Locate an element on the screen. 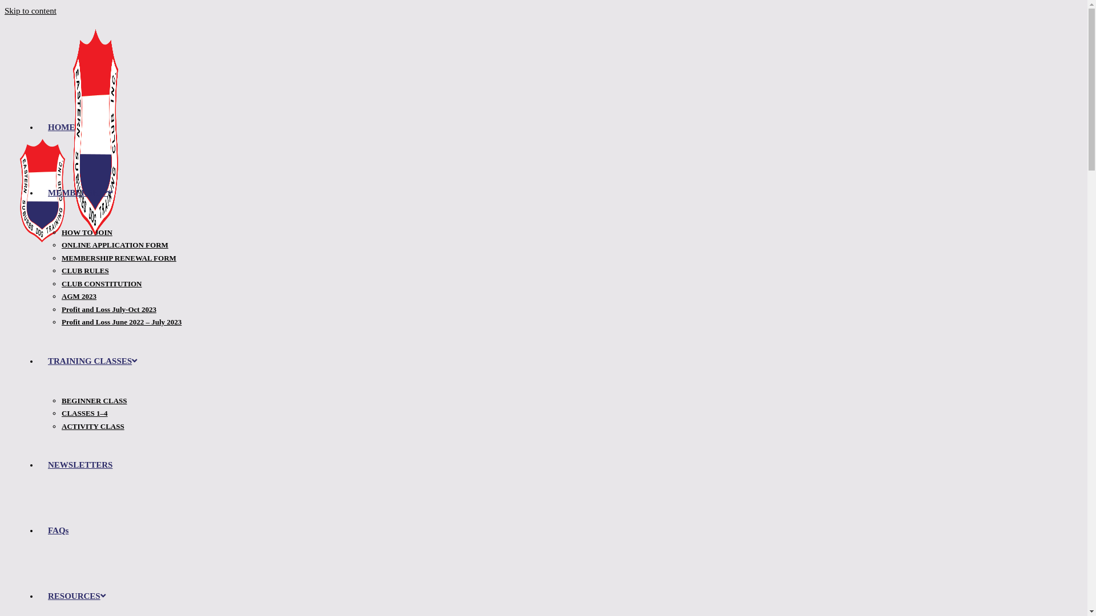 The height and width of the screenshot is (616, 1096). MEMBERSHIP RENEWAL FORM is located at coordinates (119, 258).